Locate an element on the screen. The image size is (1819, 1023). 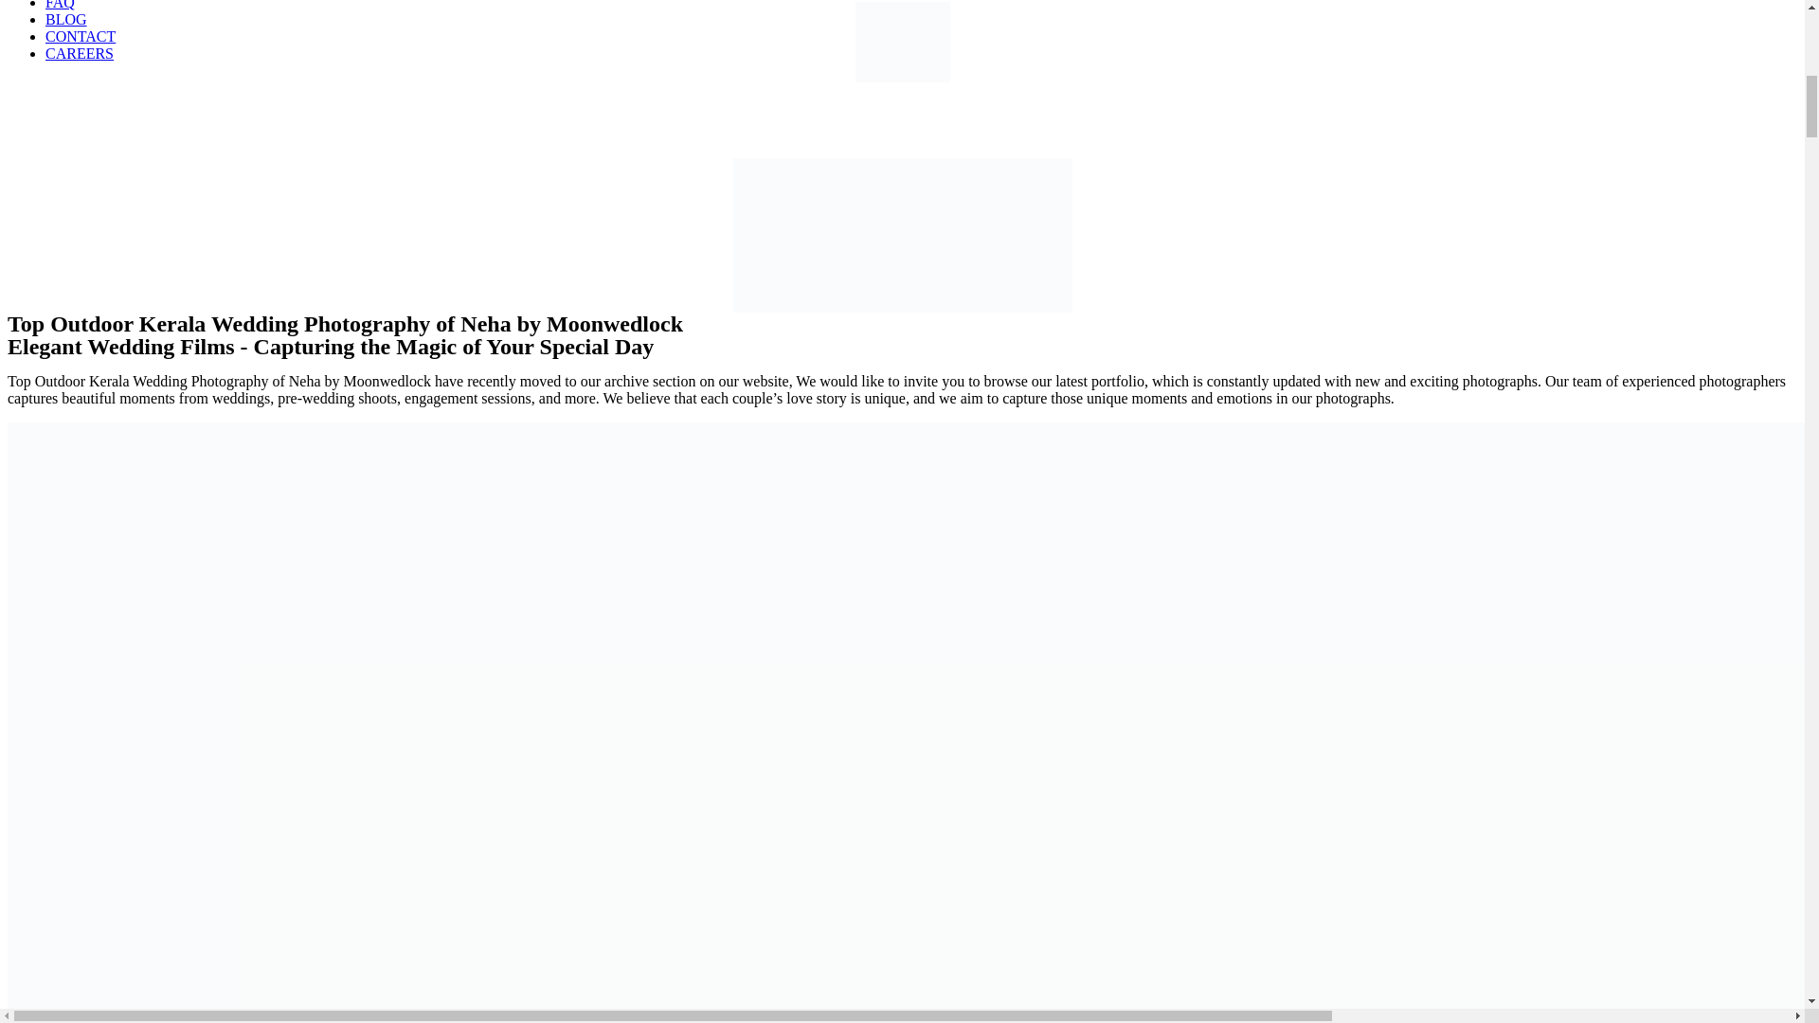
CONTACT is located at coordinates (81, 36).